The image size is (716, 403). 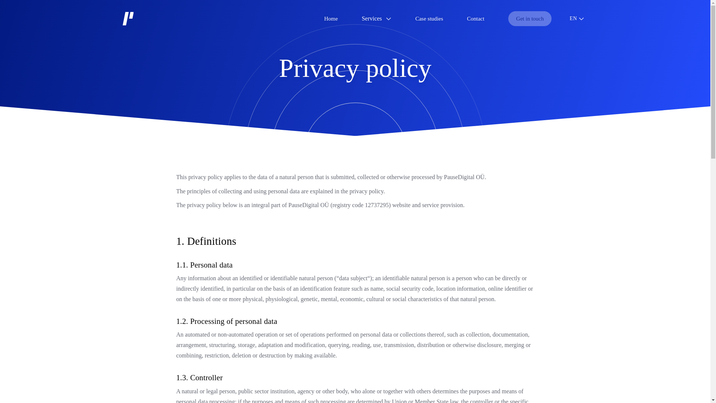 I want to click on Home, so click(x=310, y=16).